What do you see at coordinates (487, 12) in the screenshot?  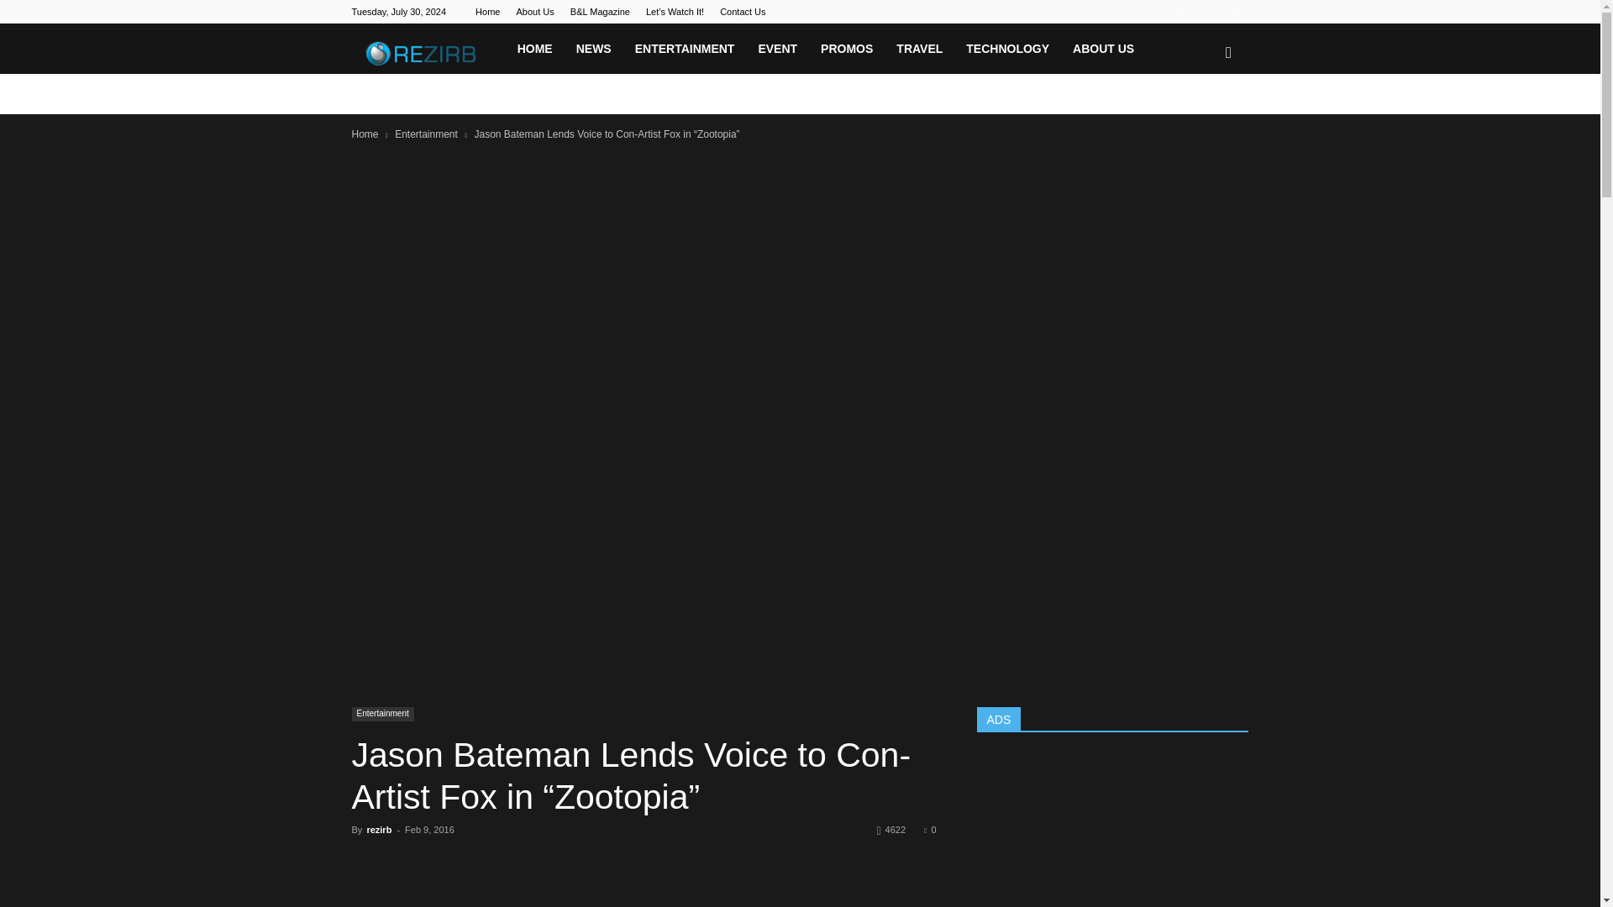 I see `Home` at bounding box center [487, 12].